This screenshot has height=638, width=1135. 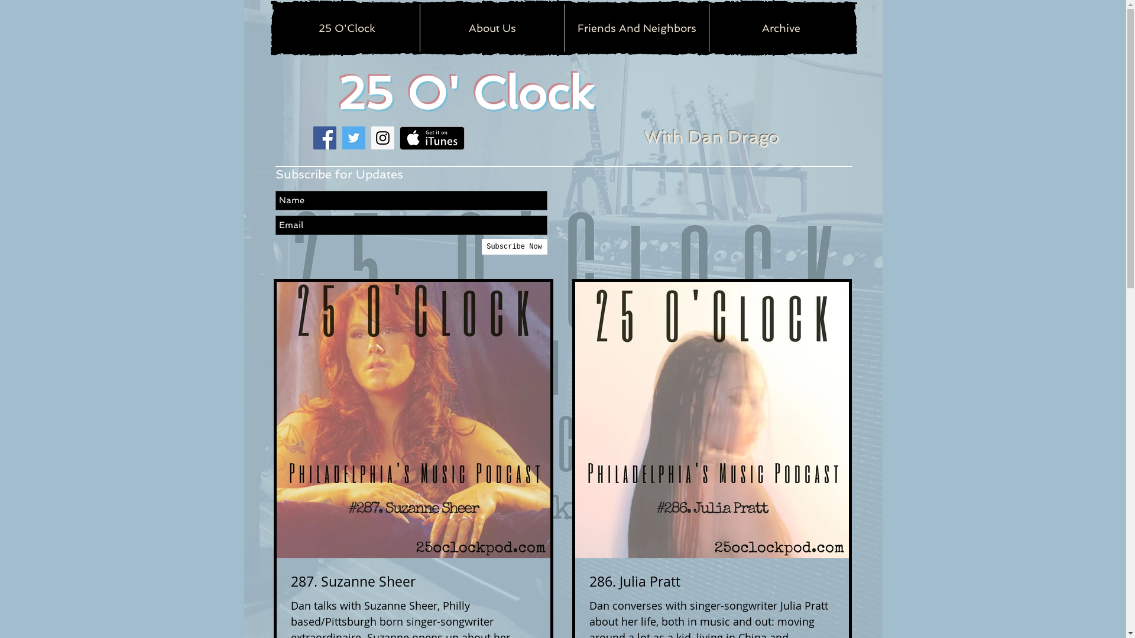 What do you see at coordinates (346, 28) in the screenshot?
I see `25 O'Clock` at bounding box center [346, 28].